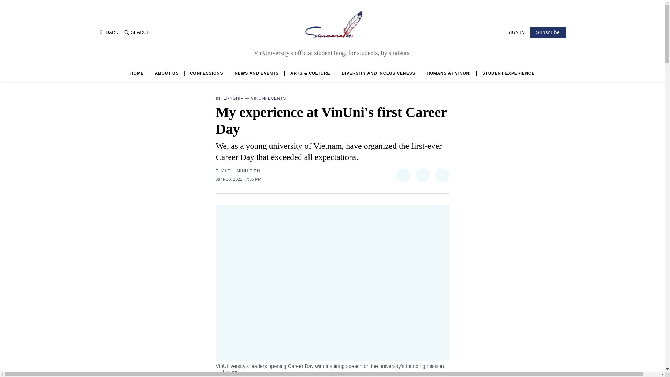  I want to click on CONFESSIONS, so click(206, 73).